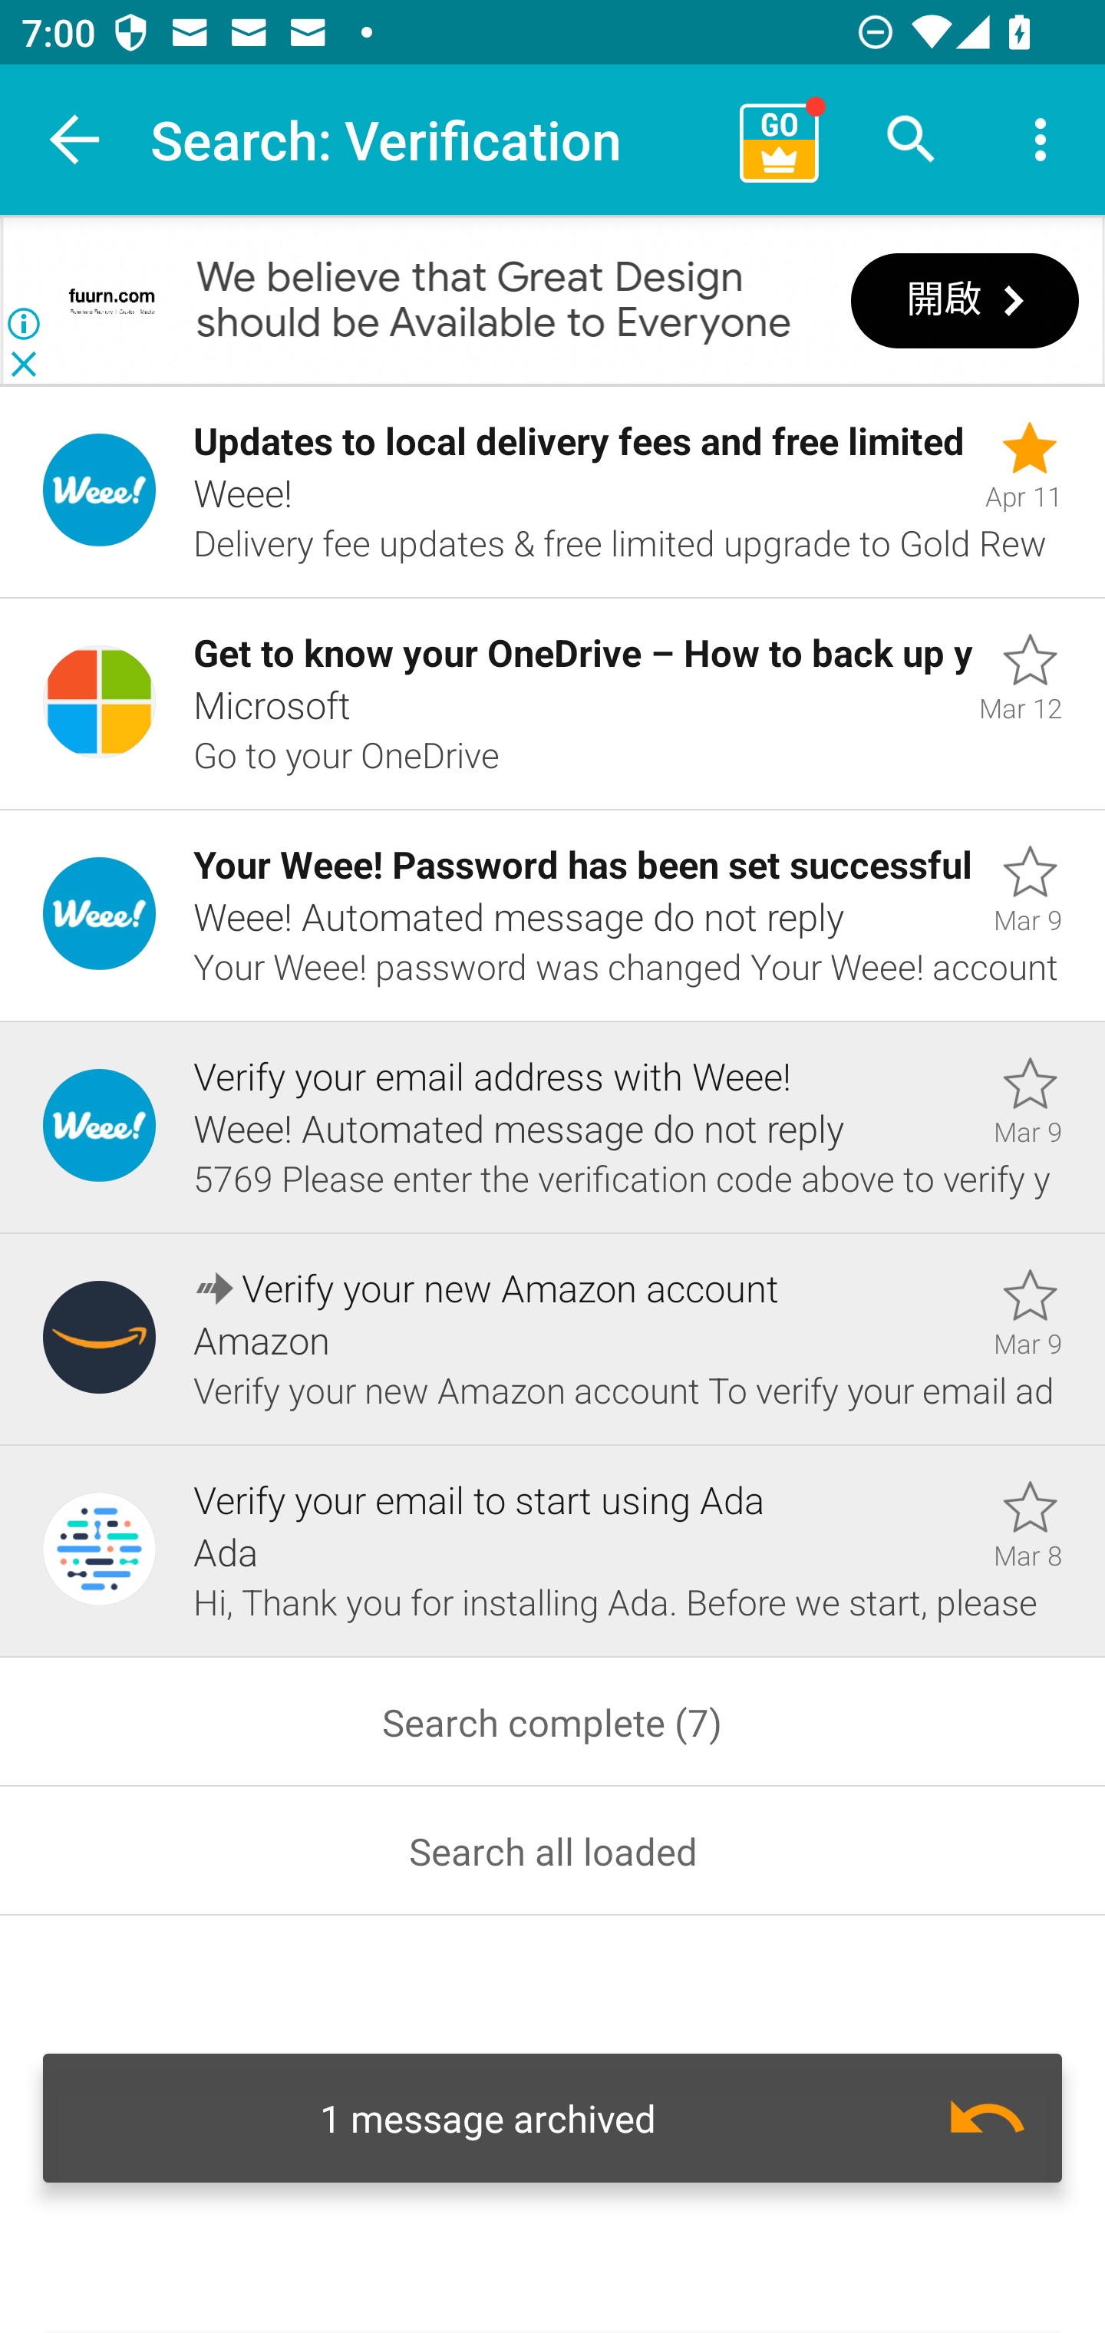 This screenshot has width=1105, height=2333. What do you see at coordinates (912, 140) in the screenshot?
I see `Search` at bounding box center [912, 140].